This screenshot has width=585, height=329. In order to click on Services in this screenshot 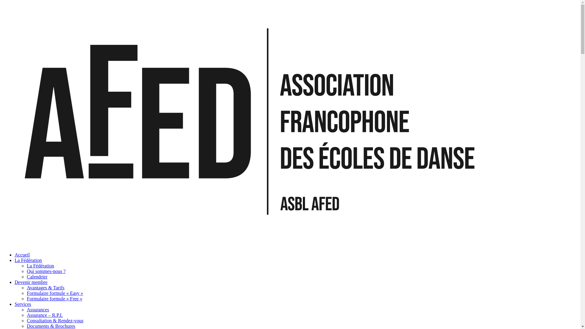, I will do `click(23, 304)`.